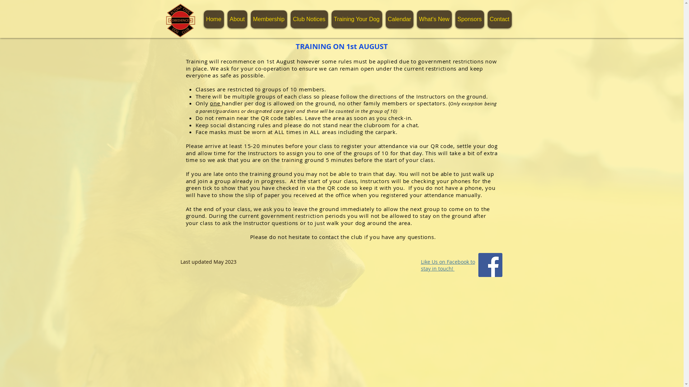 The height and width of the screenshot is (387, 689). Describe the element at coordinates (500, 19) in the screenshot. I see `Contact` at that location.